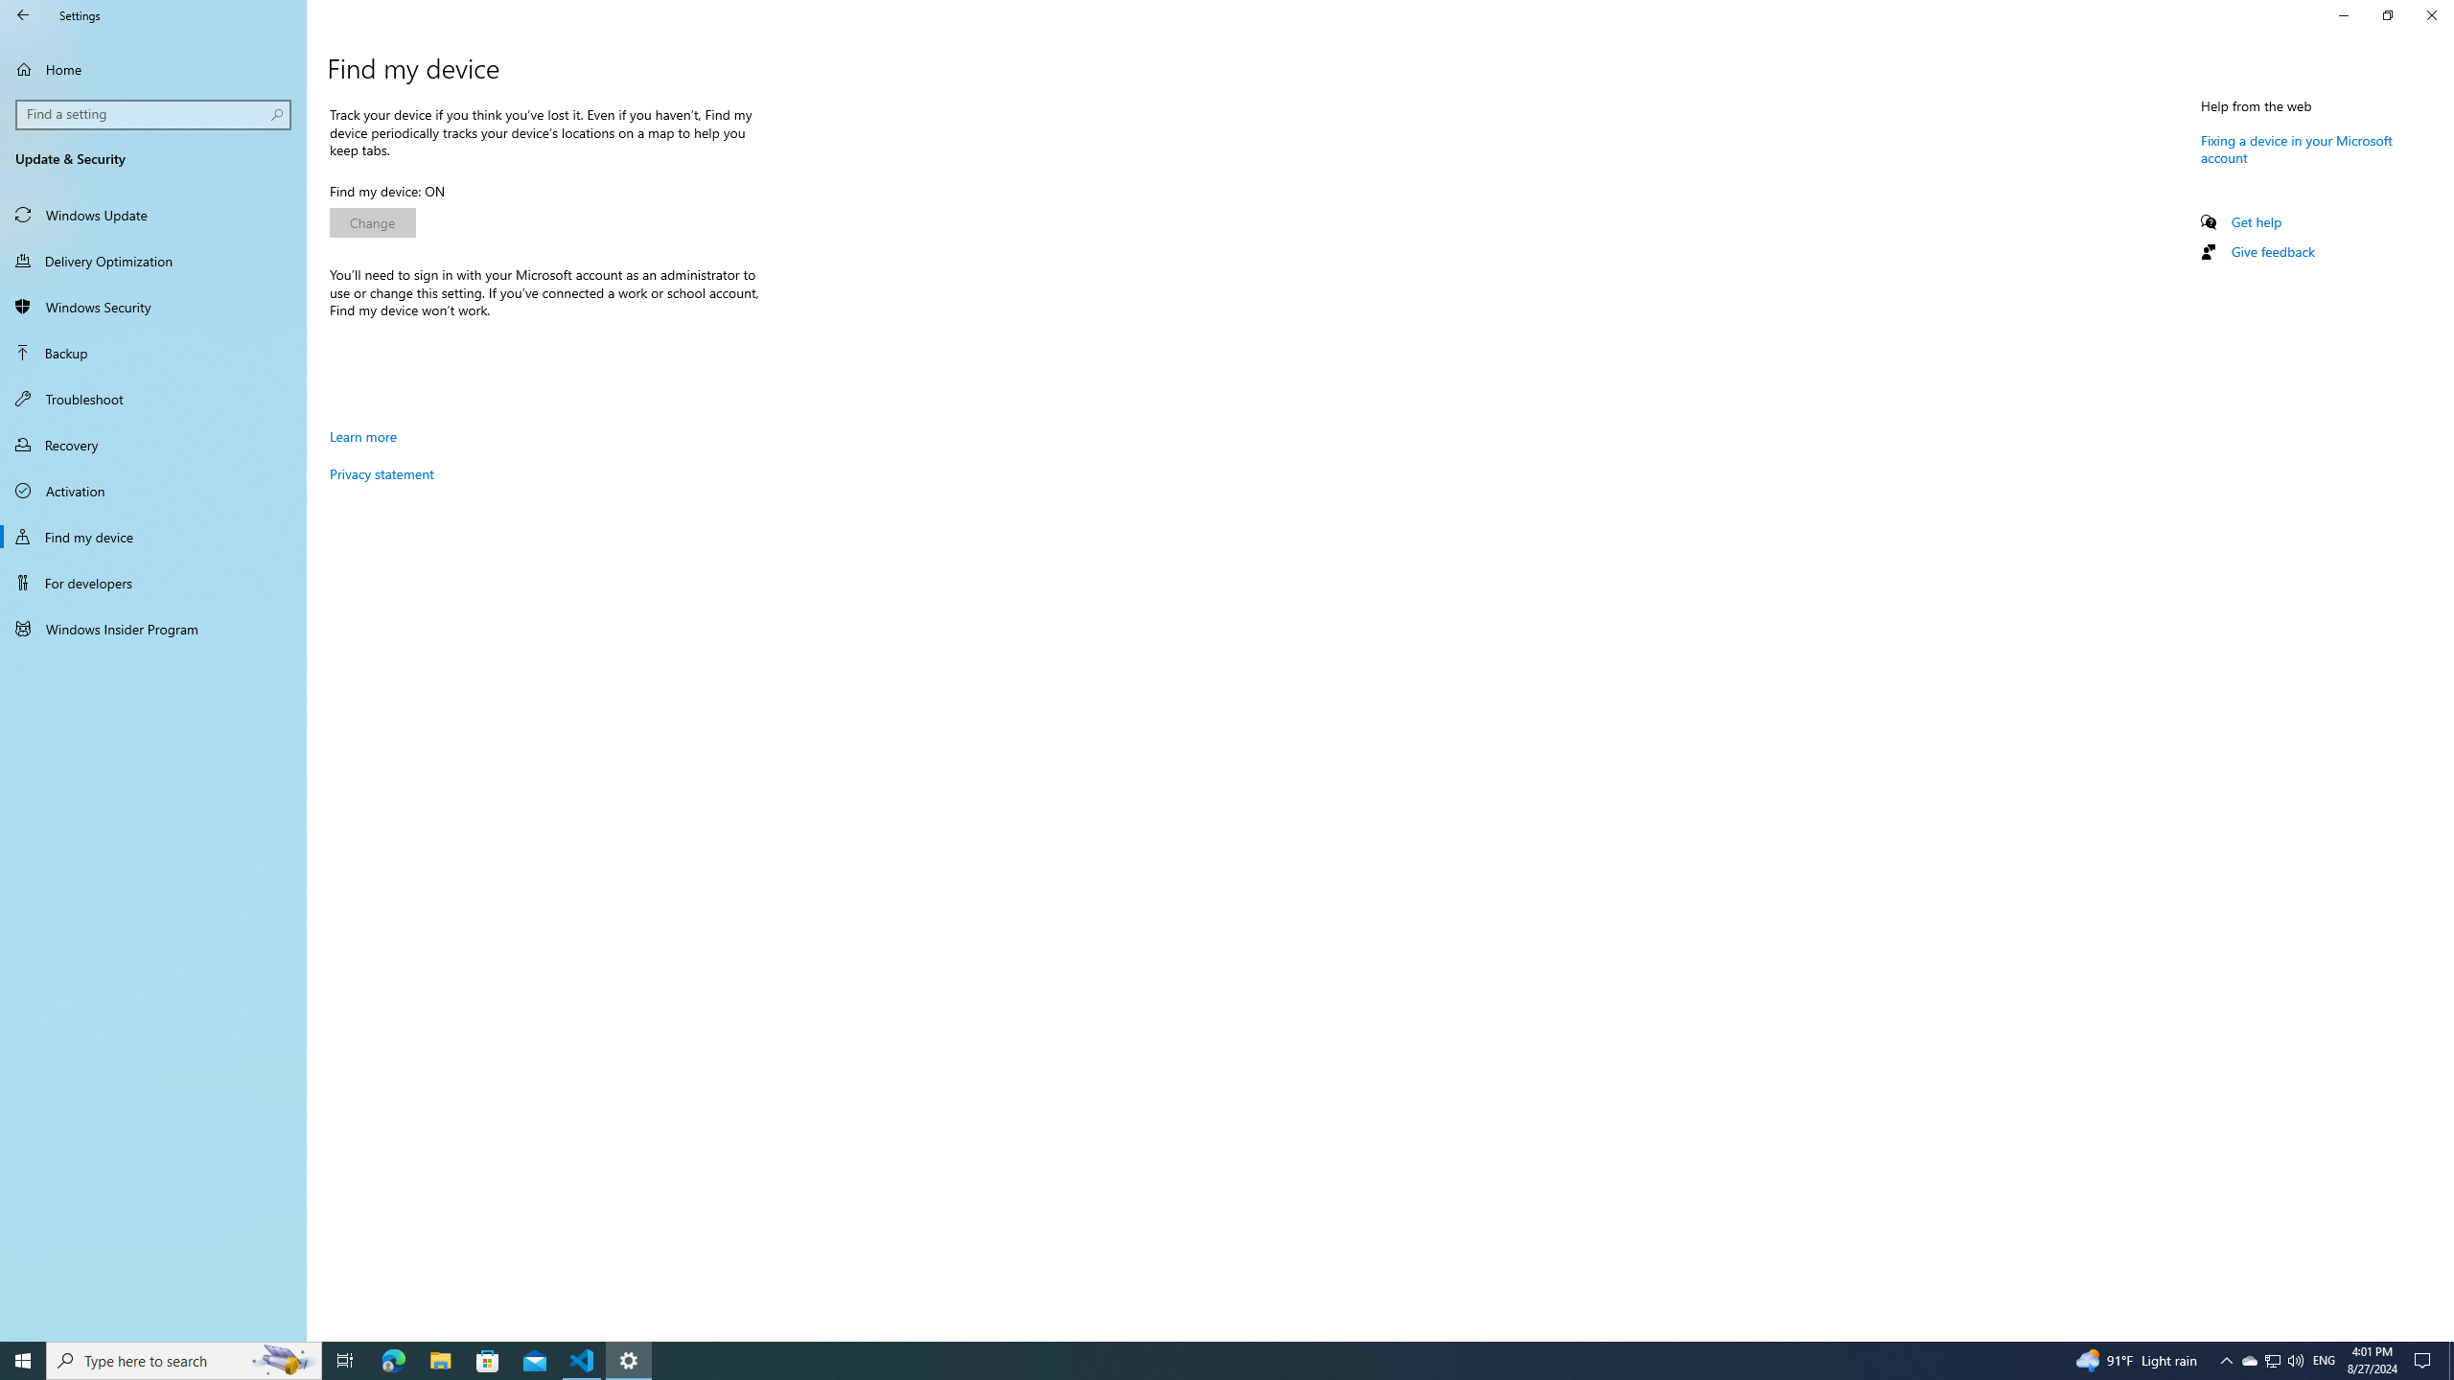 This screenshot has width=2454, height=1380. I want to click on Find my device, so click(153, 537).